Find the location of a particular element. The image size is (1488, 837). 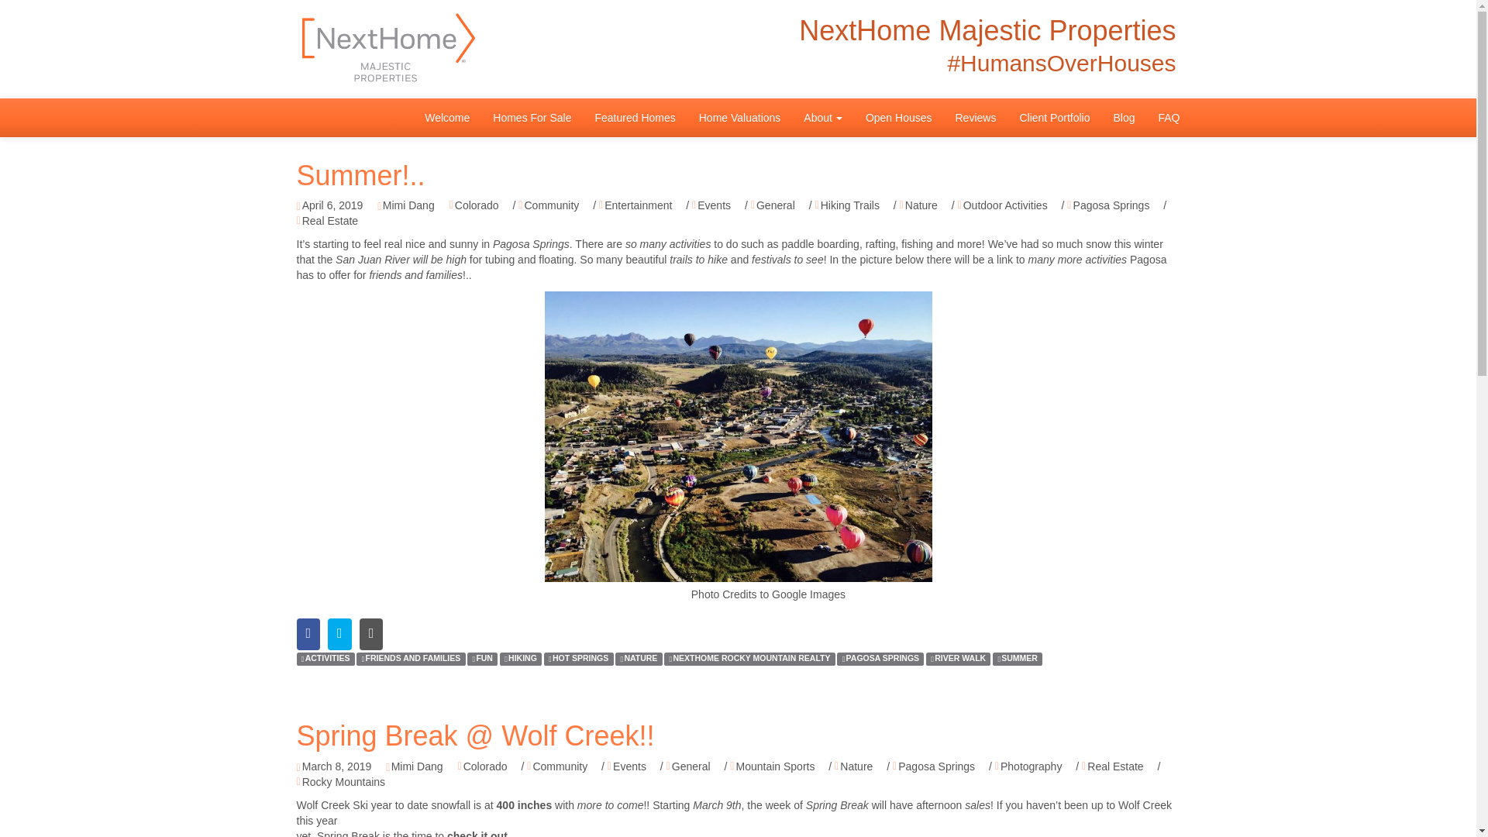

Entertainment is located at coordinates (635, 206).